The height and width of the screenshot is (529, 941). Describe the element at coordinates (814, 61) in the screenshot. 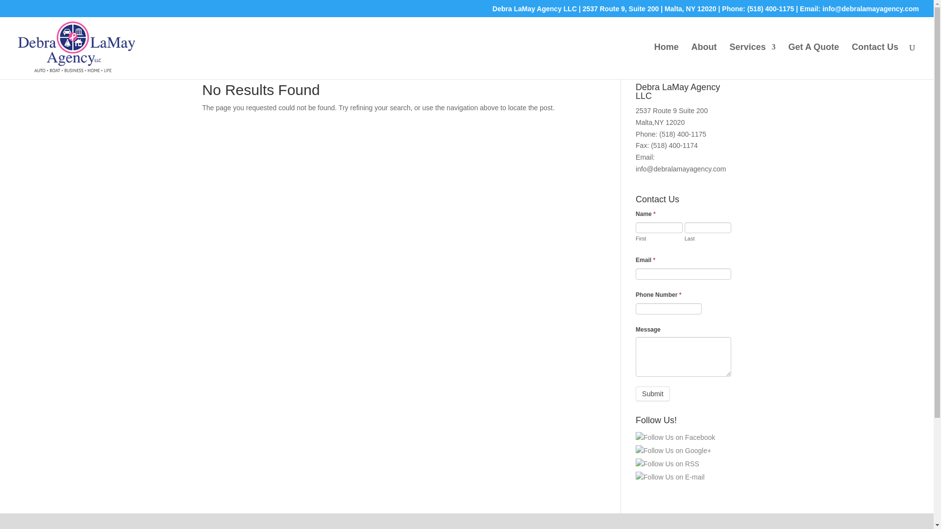

I see `Get A Quote` at that location.